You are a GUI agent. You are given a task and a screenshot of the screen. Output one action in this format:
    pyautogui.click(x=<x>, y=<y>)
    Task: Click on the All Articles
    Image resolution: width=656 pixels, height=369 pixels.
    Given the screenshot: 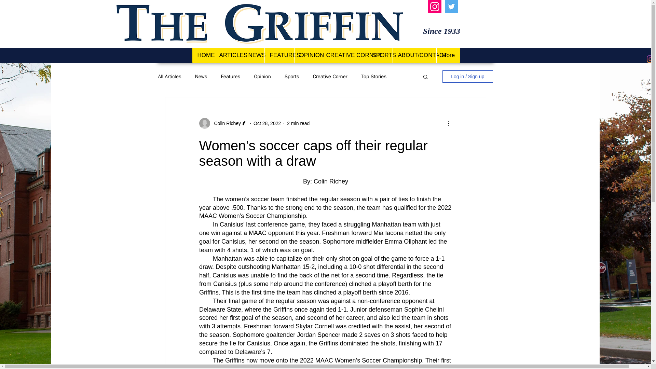 What is the action you would take?
    pyautogui.click(x=169, y=76)
    